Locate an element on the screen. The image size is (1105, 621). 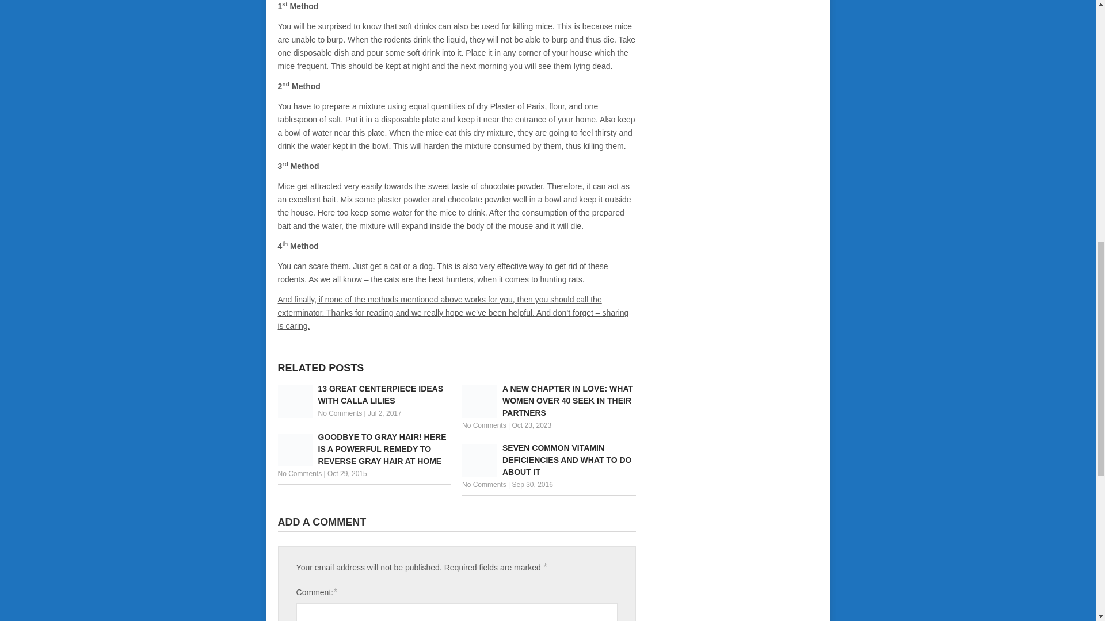
Seven Common Vitamin Deficiencies And What To Do About It is located at coordinates (549, 460).